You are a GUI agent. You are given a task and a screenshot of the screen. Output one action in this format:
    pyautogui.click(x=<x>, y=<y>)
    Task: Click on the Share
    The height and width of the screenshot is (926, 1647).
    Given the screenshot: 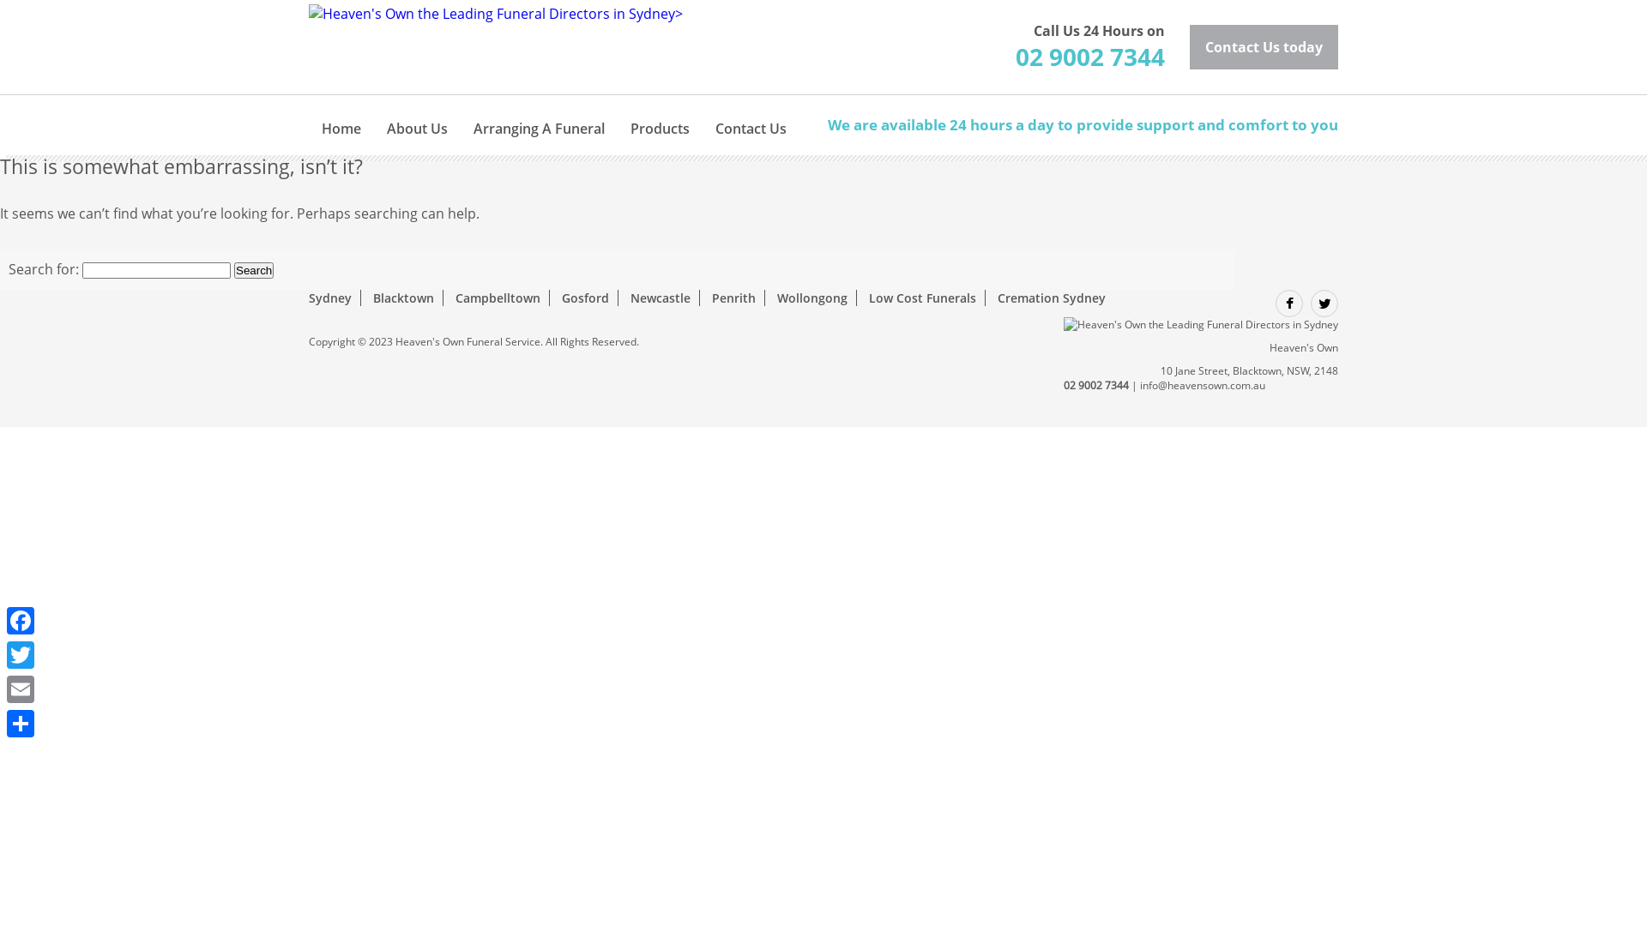 What is the action you would take?
    pyautogui.click(x=21, y=724)
    